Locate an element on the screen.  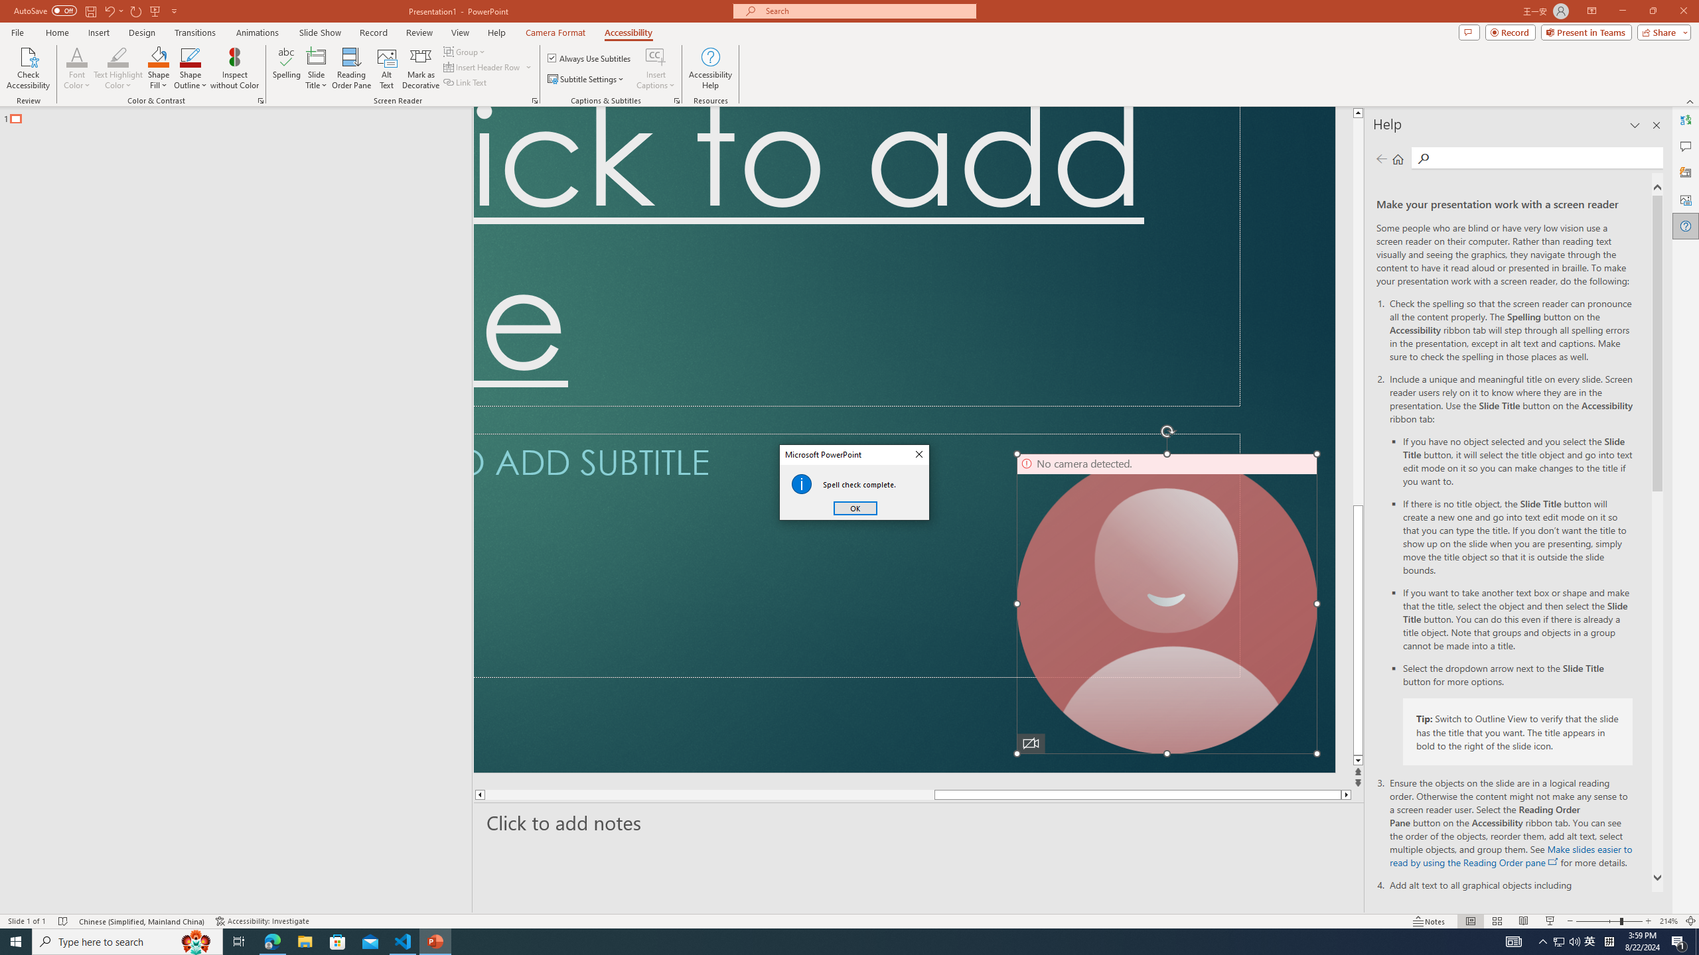
AutomationID: DynamicSearchBoxGleamImage is located at coordinates (755, 934).